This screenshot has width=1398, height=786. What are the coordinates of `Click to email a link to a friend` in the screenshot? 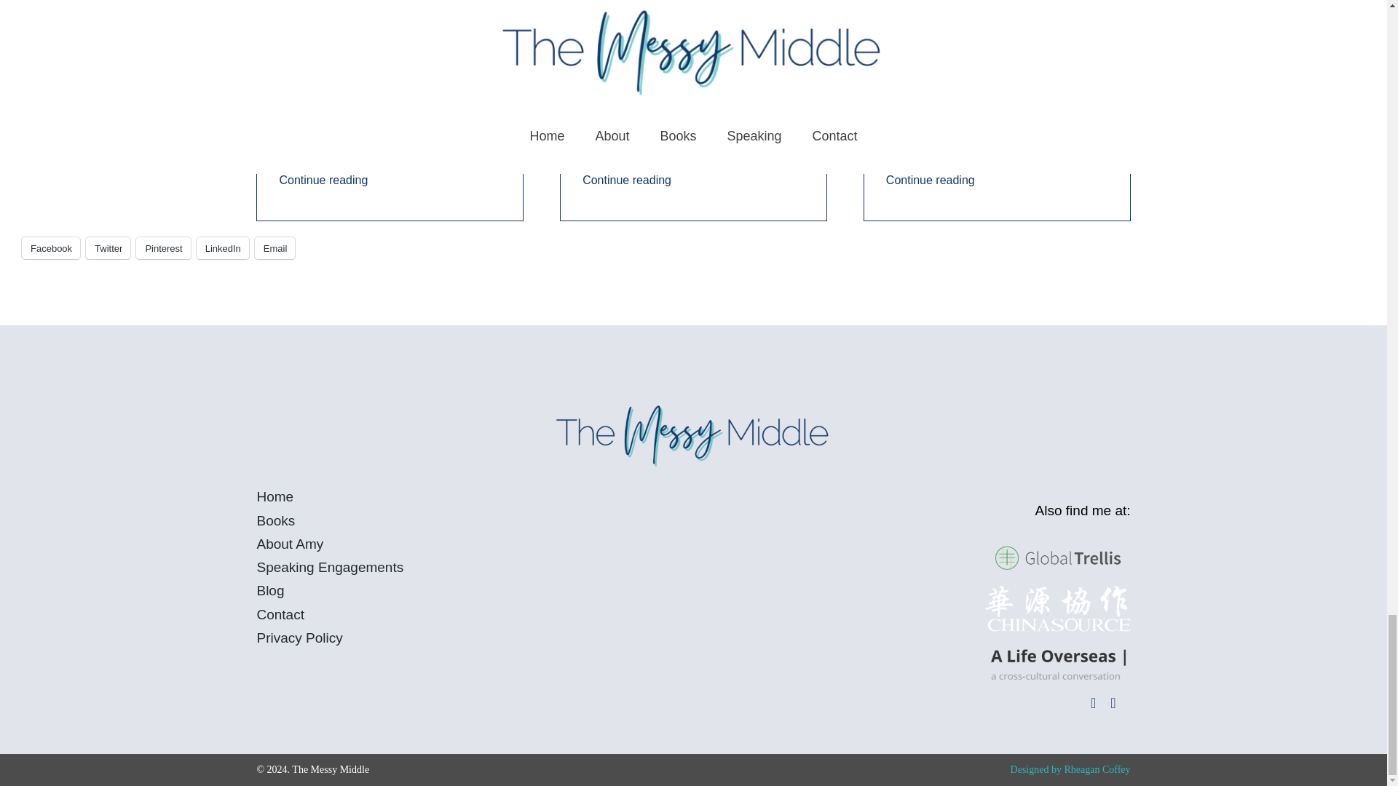 It's located at (275, 248).